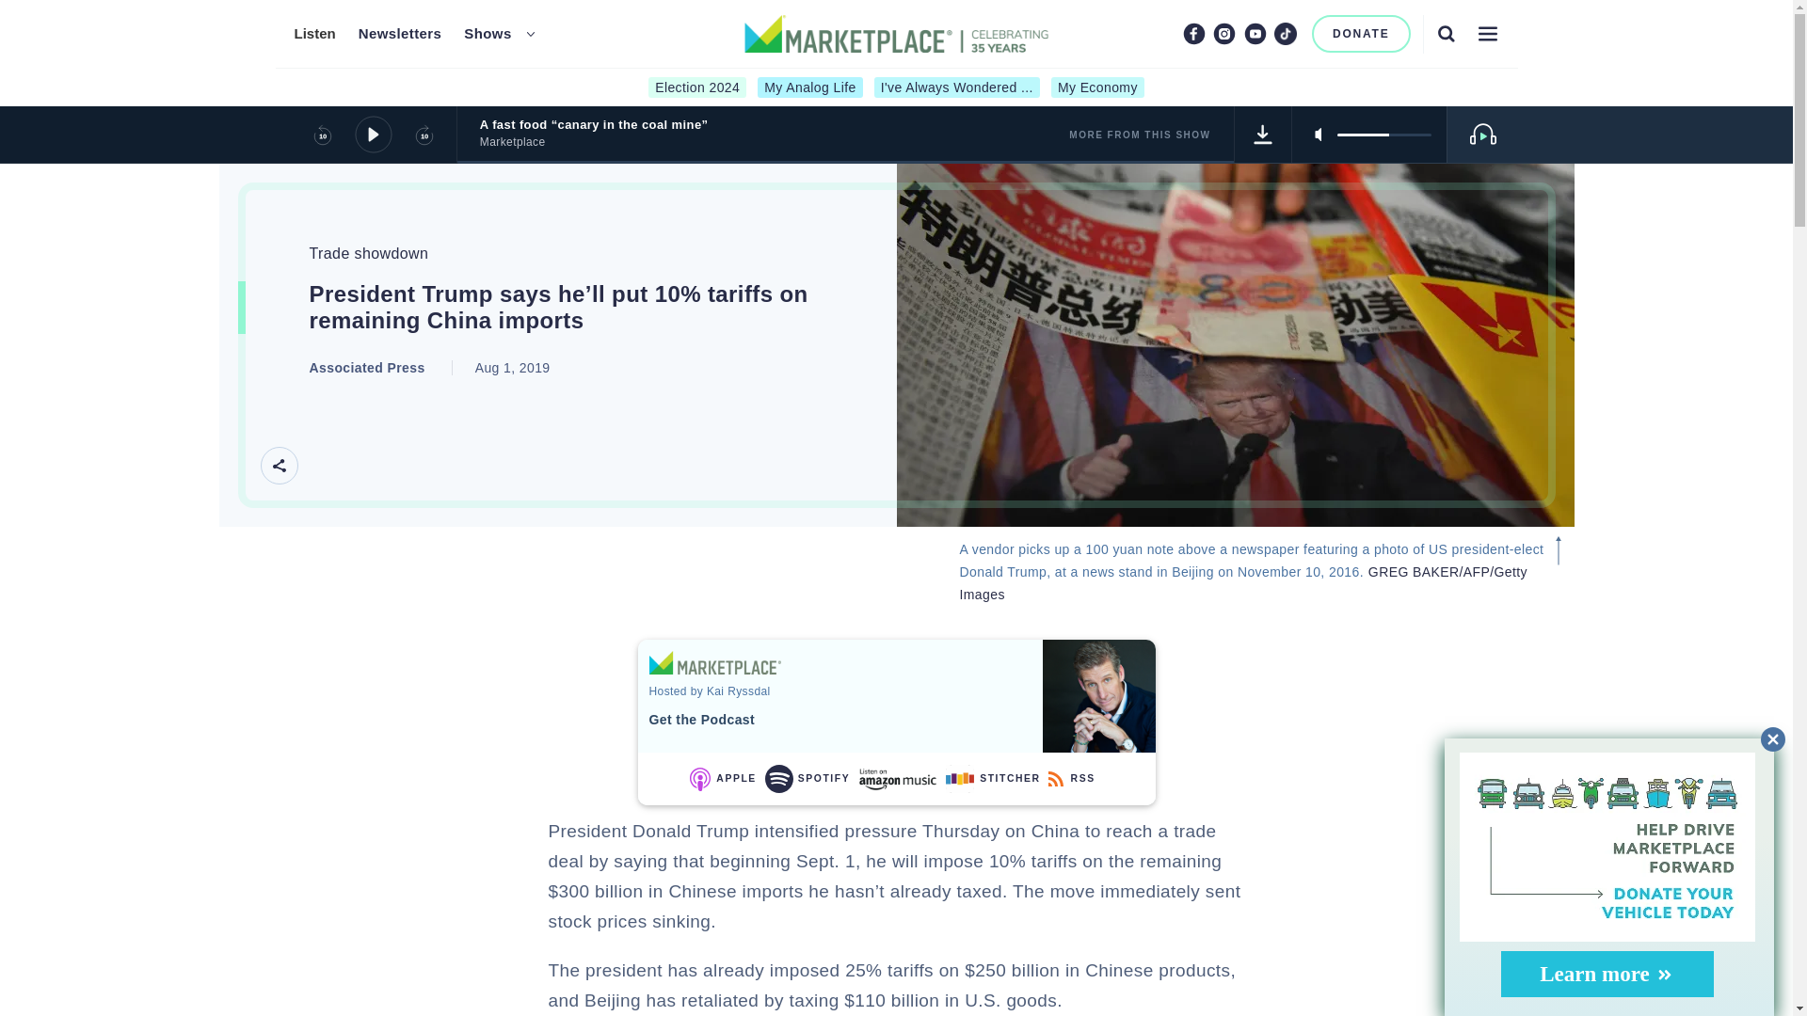 The width and height of the screenshot is (1807, 1016). I want to click on Menu, so click(1487, 33).